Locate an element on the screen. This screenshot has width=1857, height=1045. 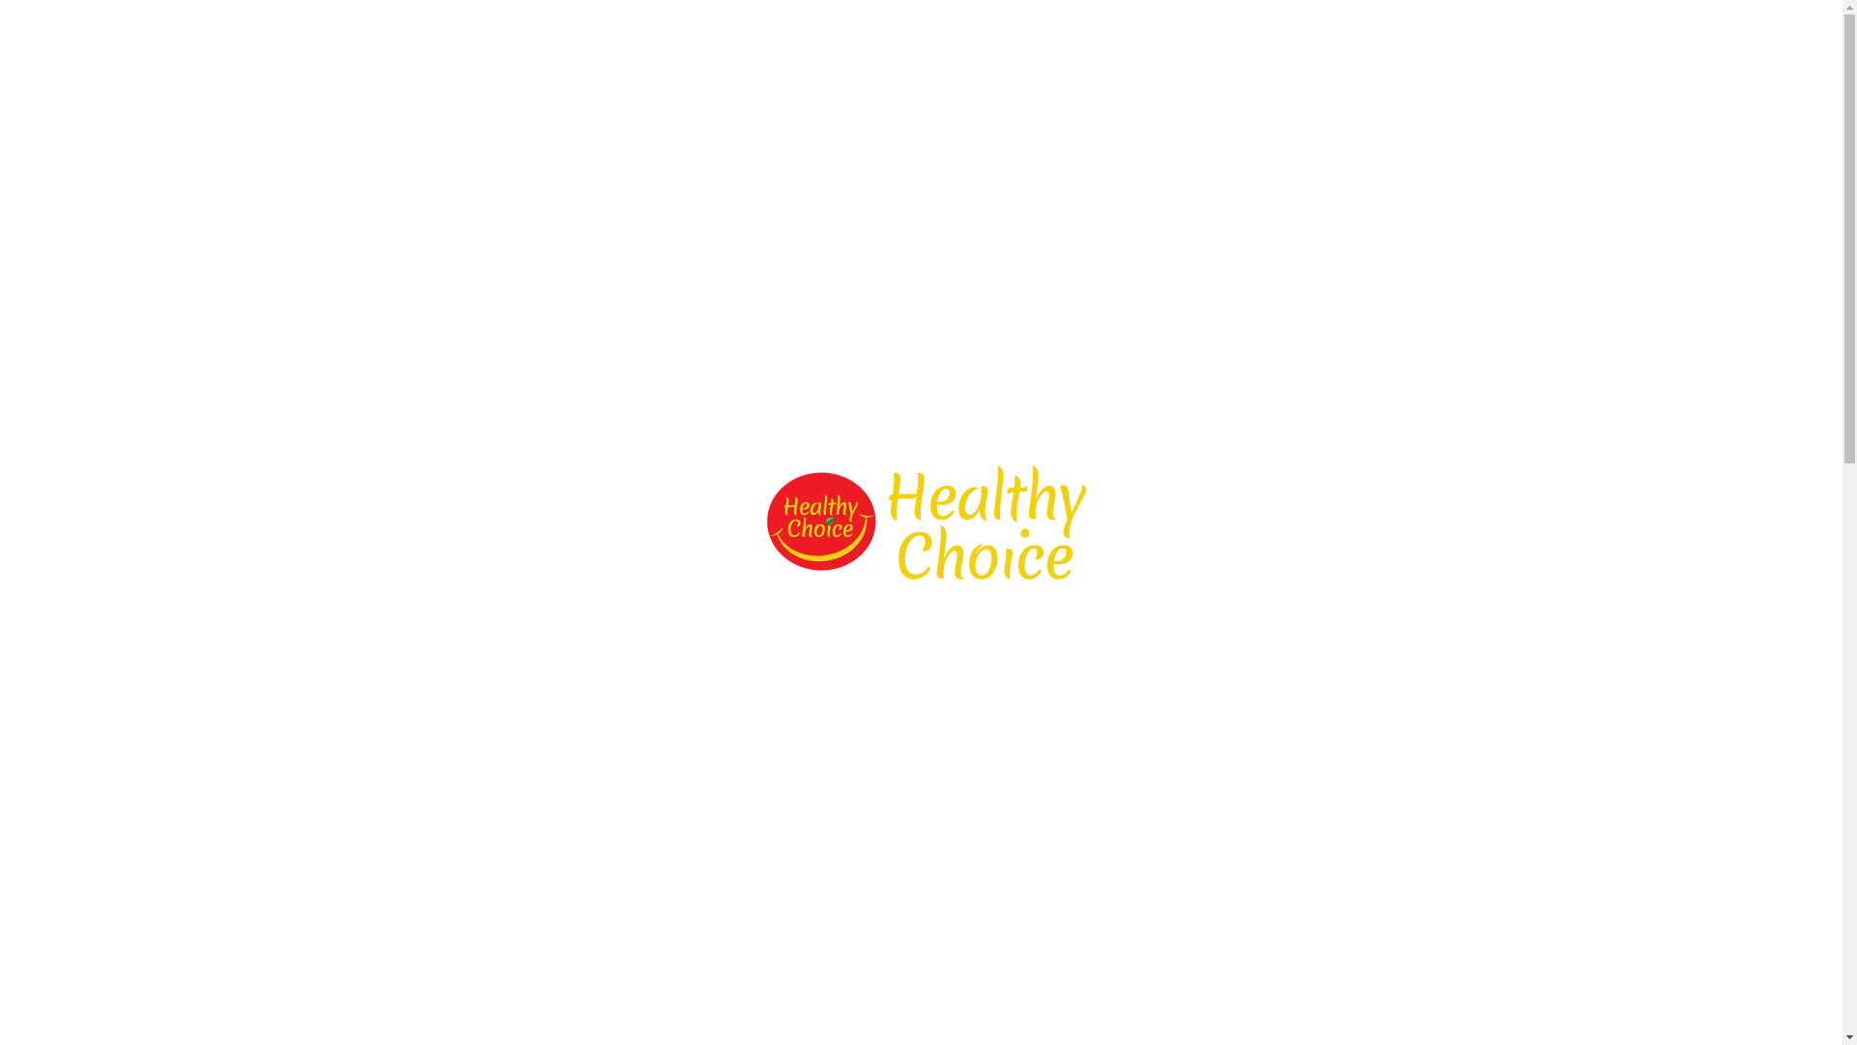
Manufacturing Facilities is located at coordinates (1164, 51).